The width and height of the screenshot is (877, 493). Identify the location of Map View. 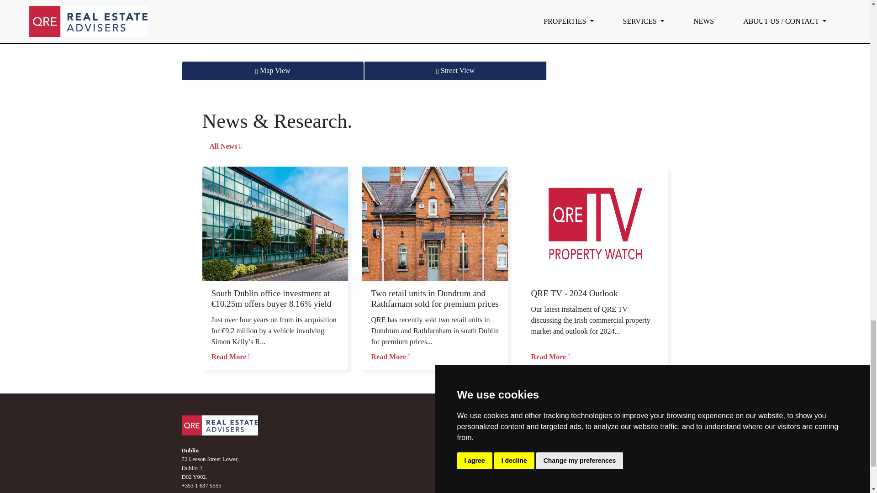
(273, 70).